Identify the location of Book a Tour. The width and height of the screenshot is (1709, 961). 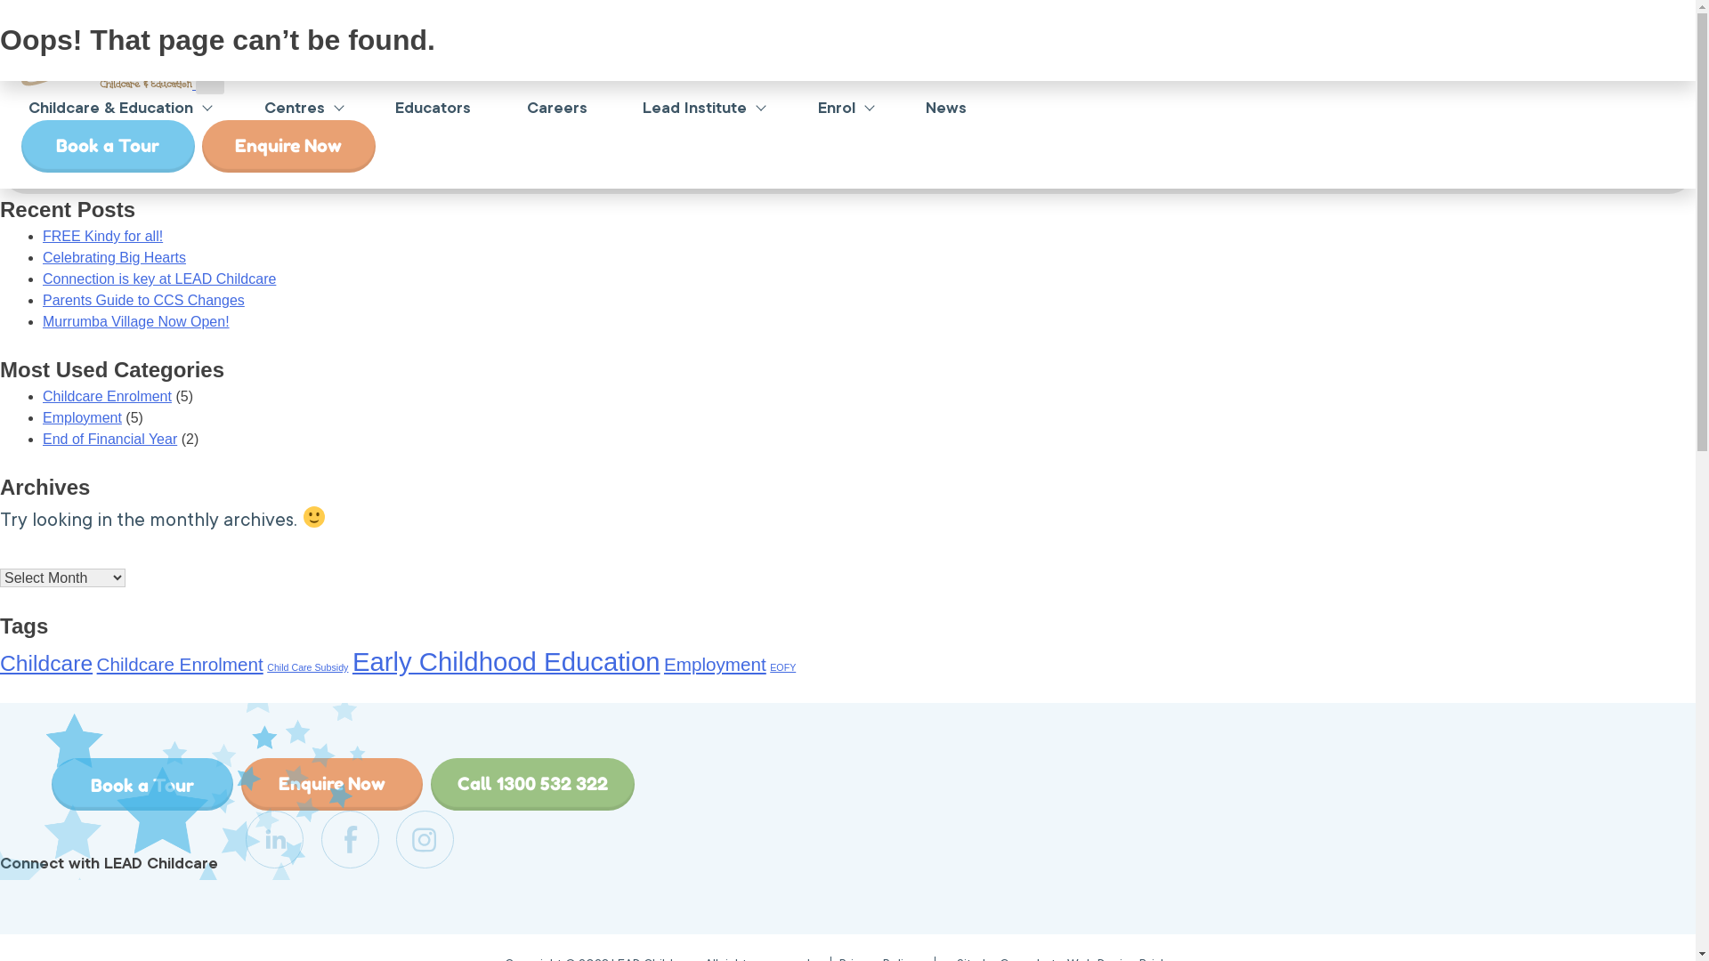
(142, 785).